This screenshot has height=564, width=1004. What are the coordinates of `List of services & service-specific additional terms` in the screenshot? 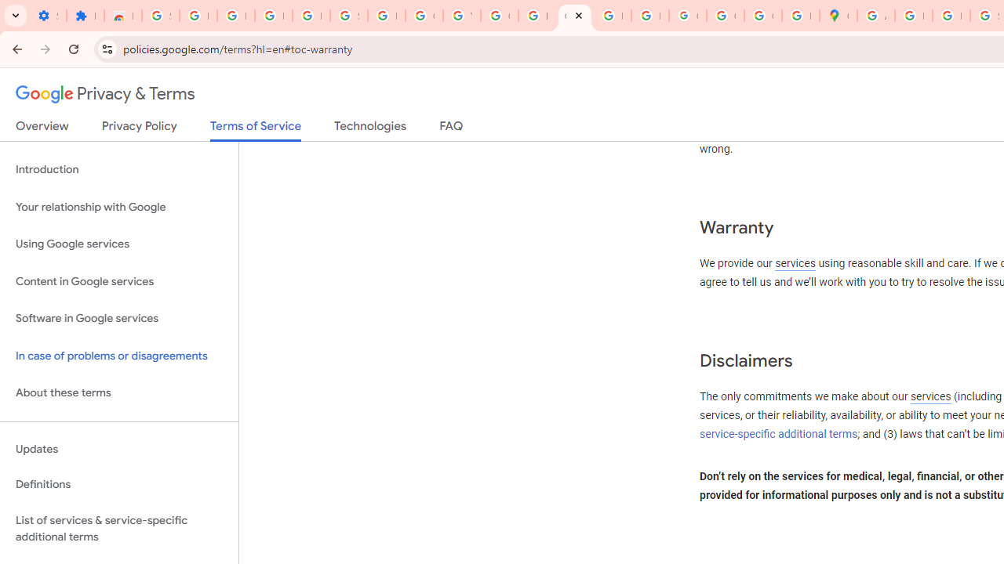 It's located at (119, 528).